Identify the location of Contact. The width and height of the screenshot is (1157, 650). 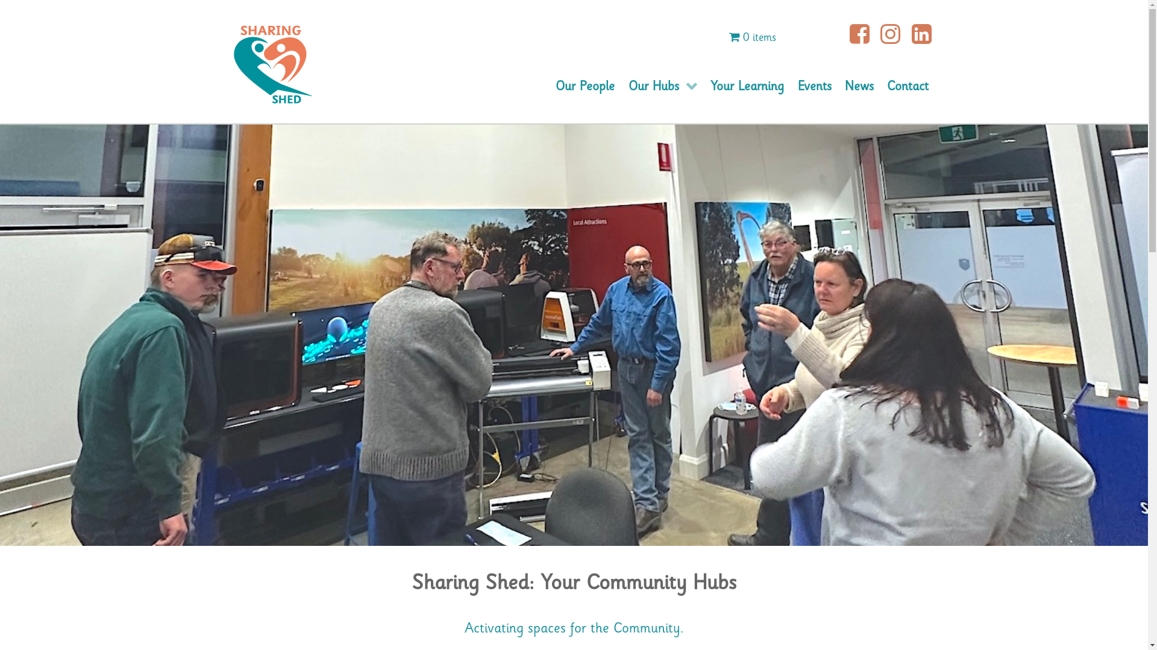
(908, 87).